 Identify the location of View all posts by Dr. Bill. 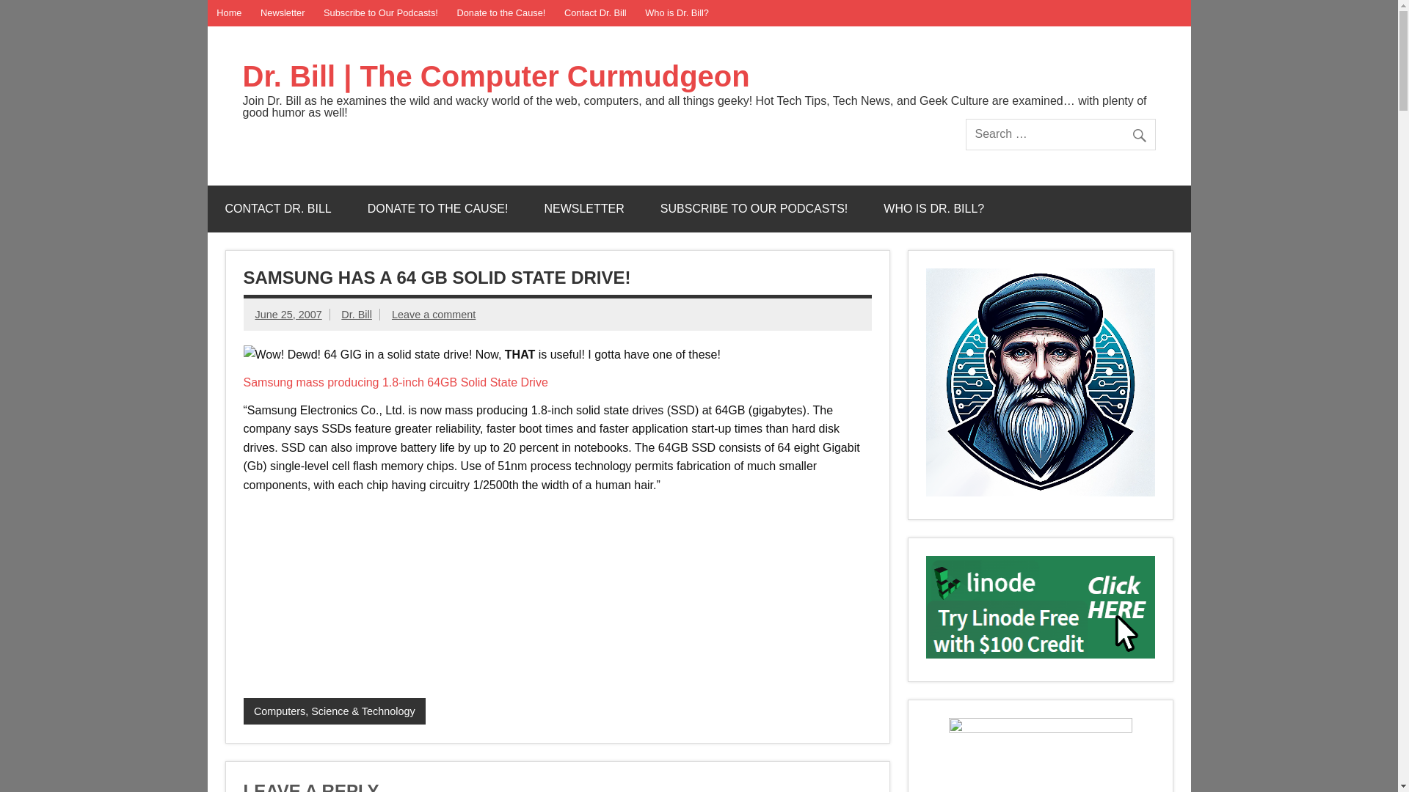
(356, 315).